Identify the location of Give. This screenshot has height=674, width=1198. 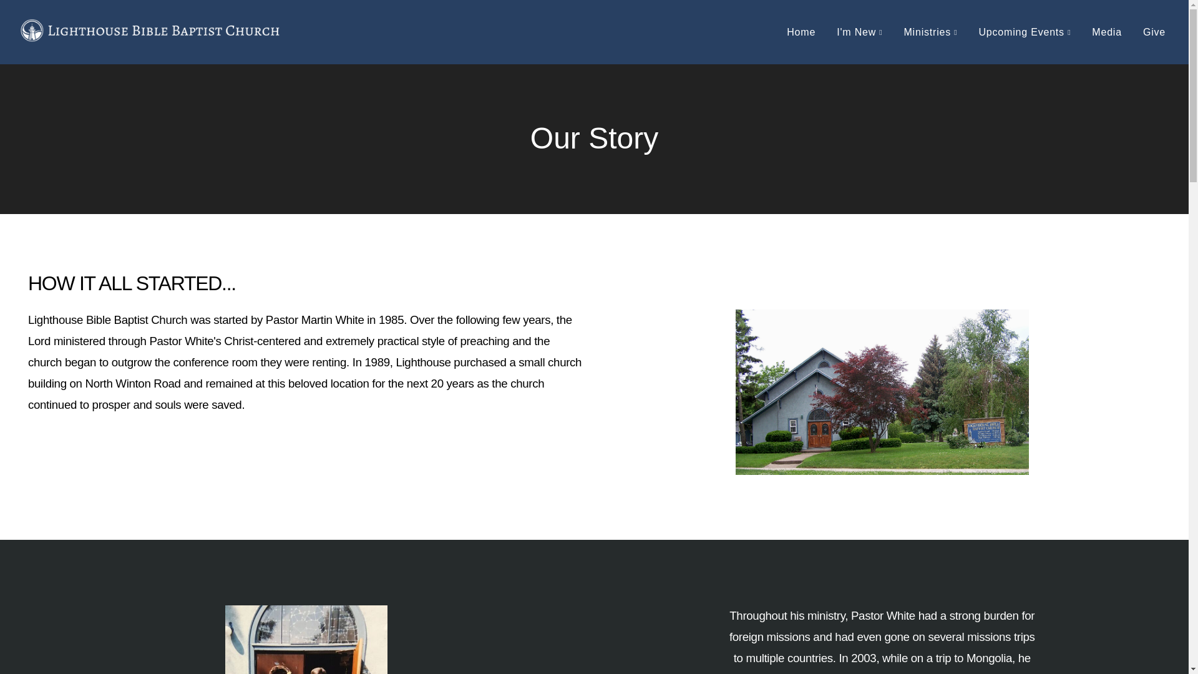
(1154, 32).